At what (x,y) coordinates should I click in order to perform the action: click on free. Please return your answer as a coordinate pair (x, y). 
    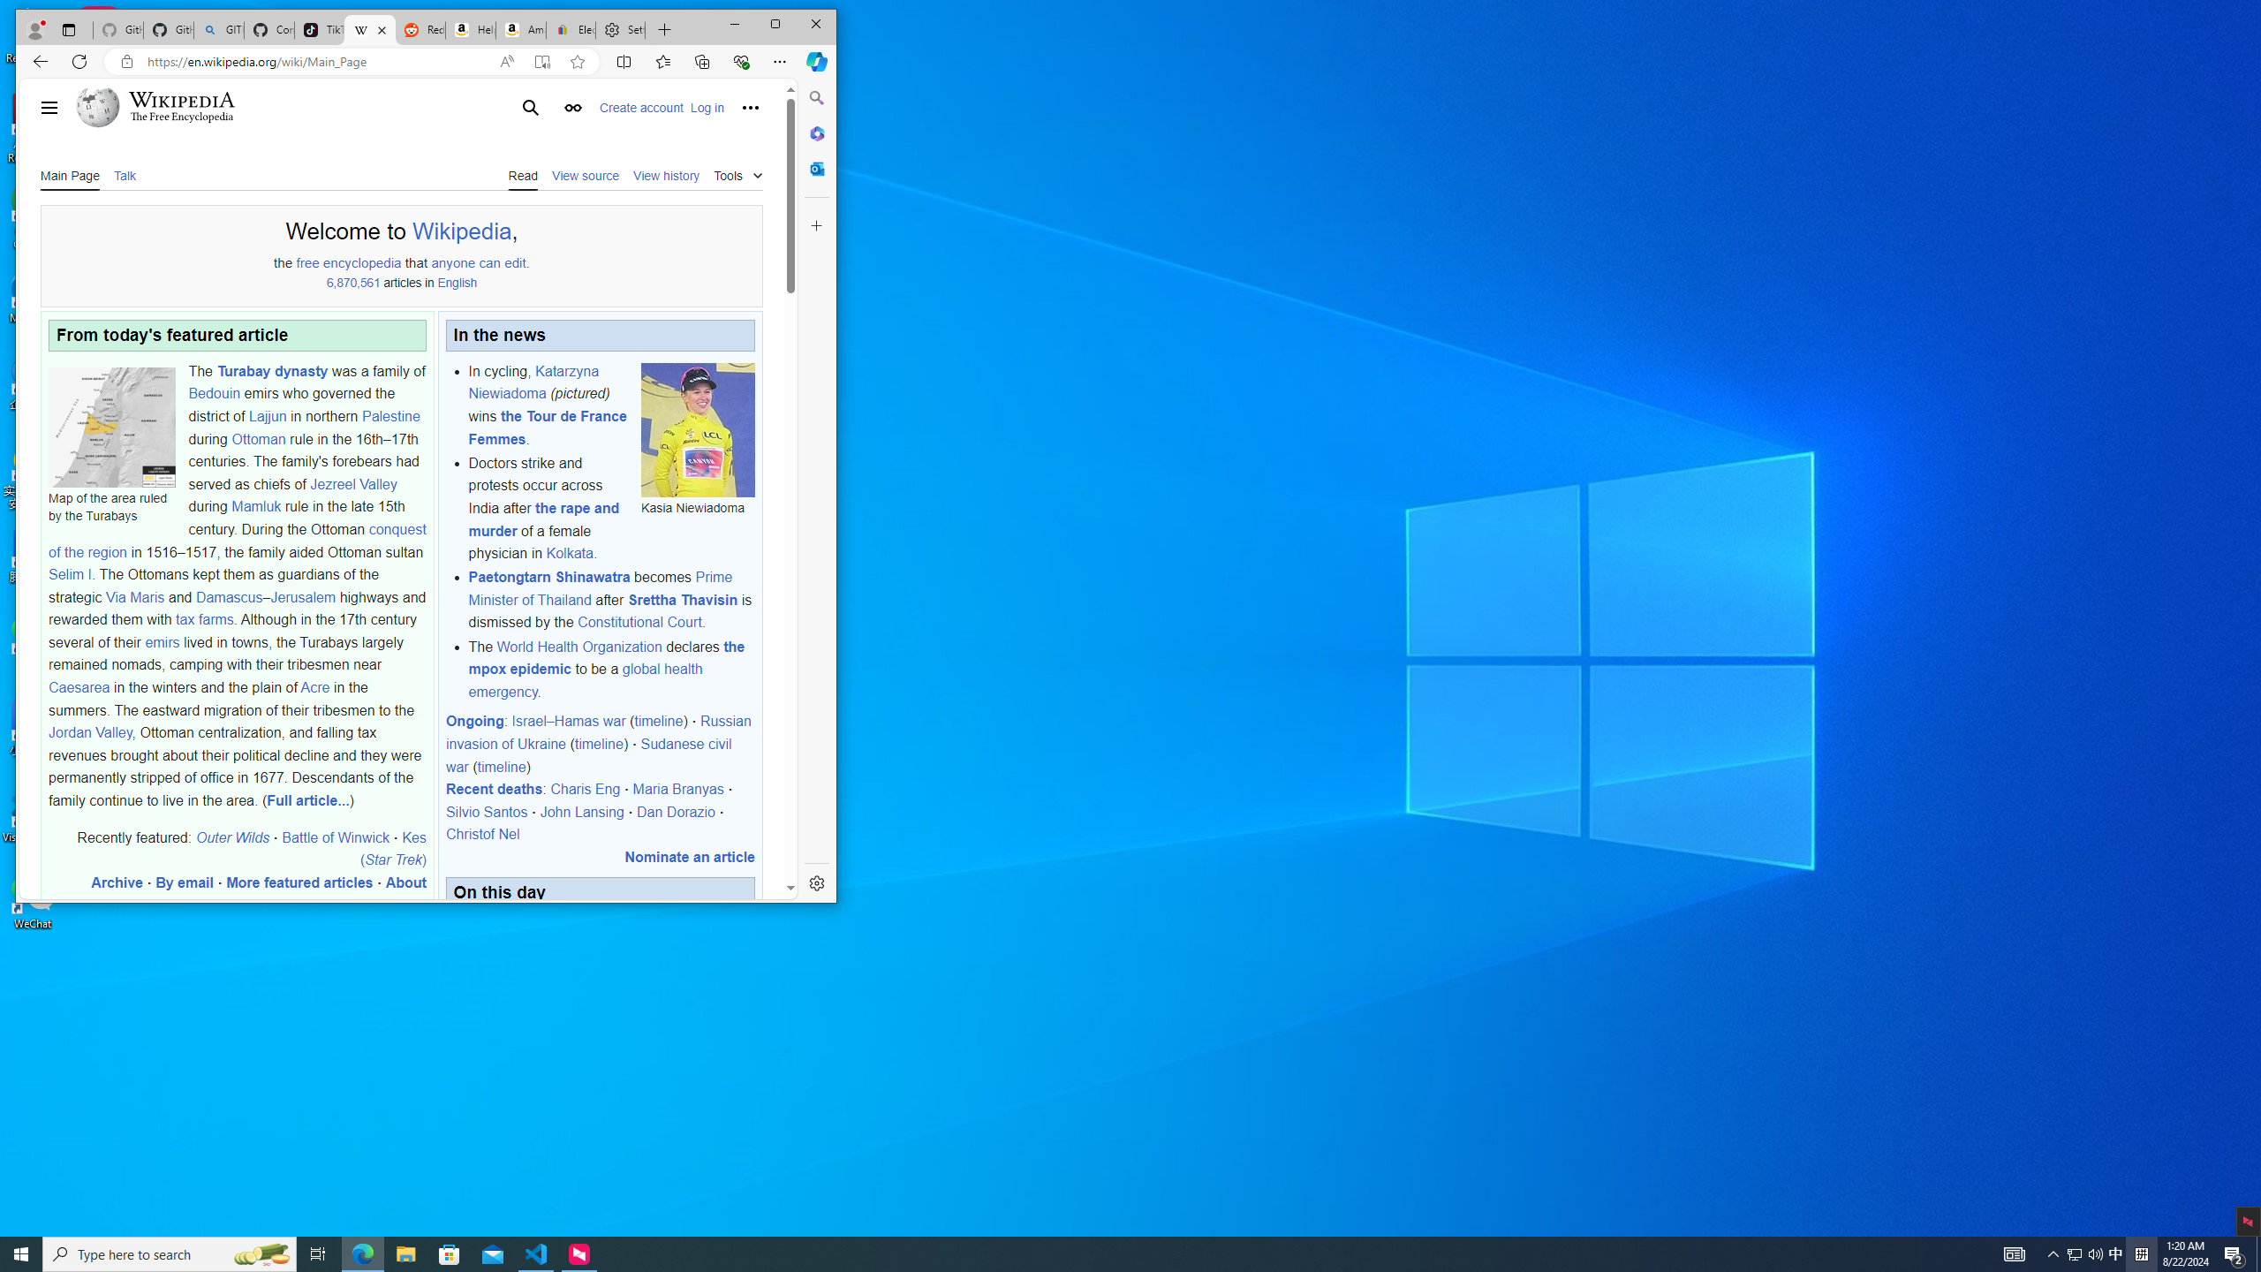
    Looking at the image, I should click on (307, 263).